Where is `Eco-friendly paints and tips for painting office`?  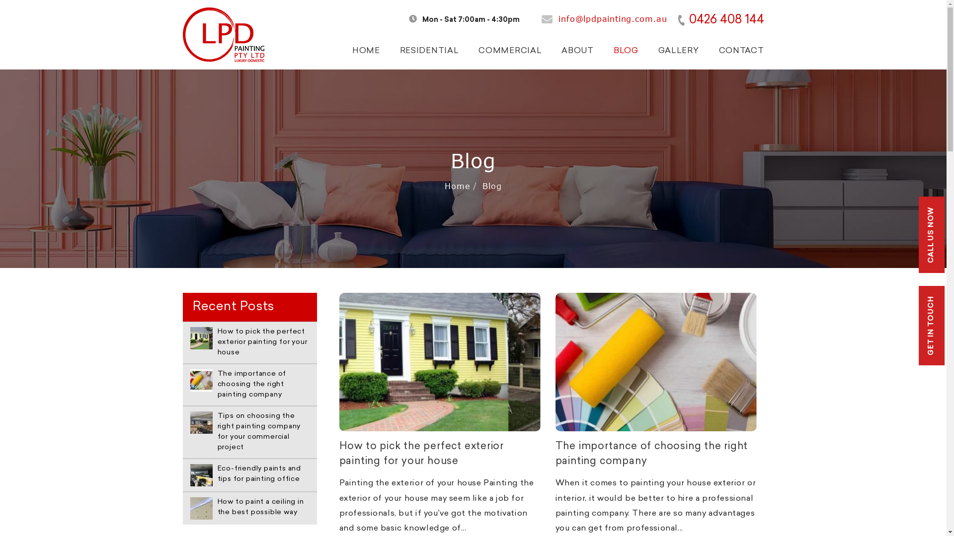 Eco-friendly paints and tips for painting office is located at coordinates (249, 474).